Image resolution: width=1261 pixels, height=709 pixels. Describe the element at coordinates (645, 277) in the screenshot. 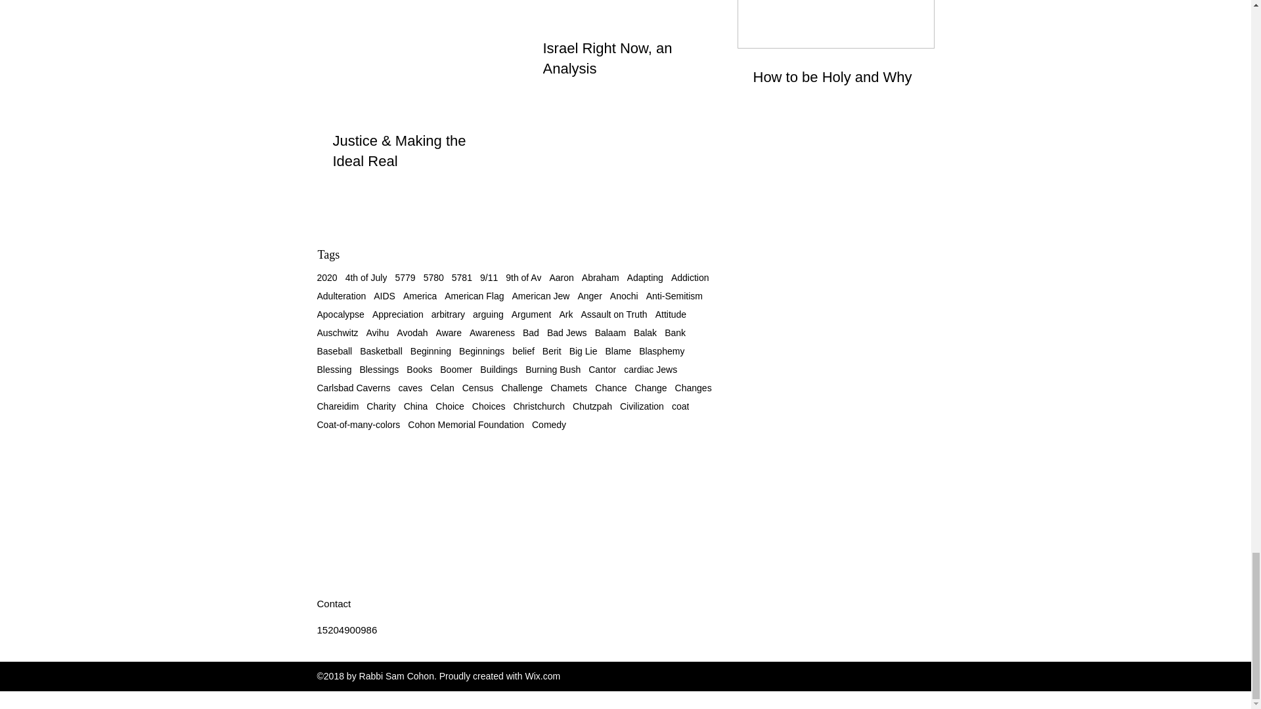

I see `Adapting` at that location.